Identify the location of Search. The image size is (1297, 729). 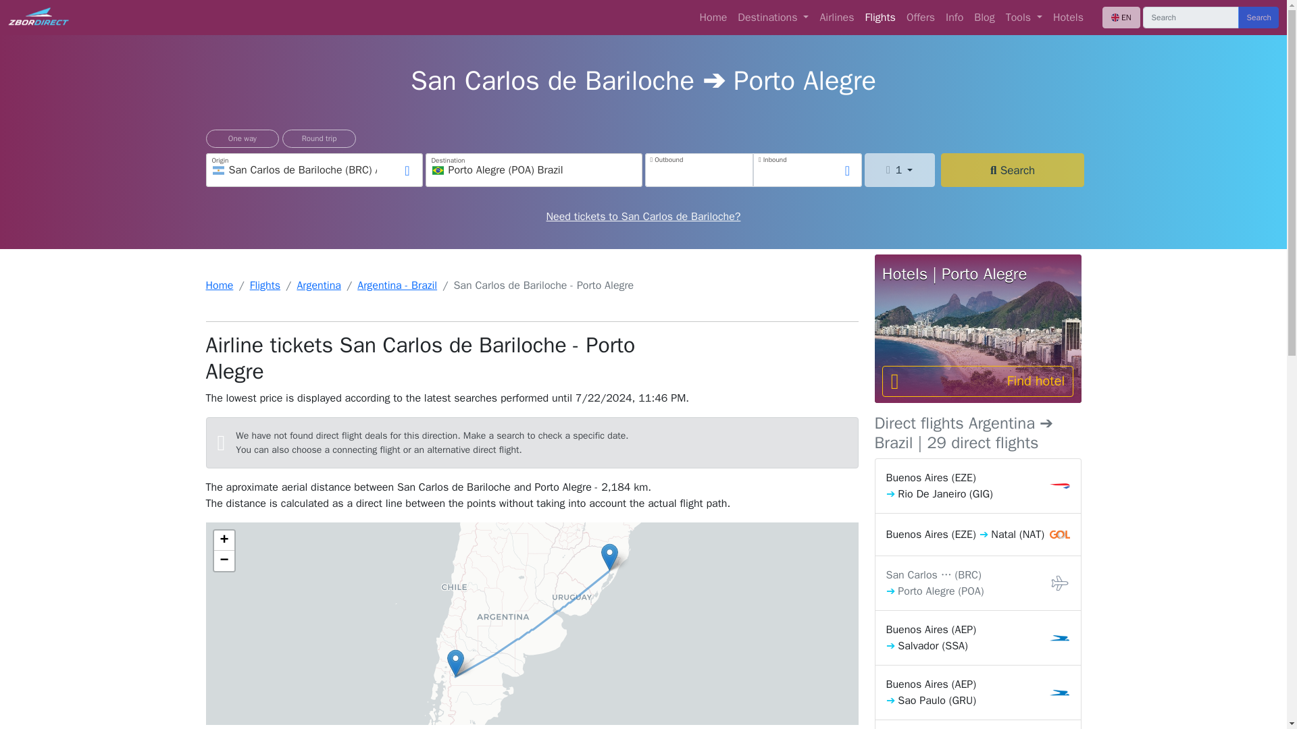
(1013, 169).